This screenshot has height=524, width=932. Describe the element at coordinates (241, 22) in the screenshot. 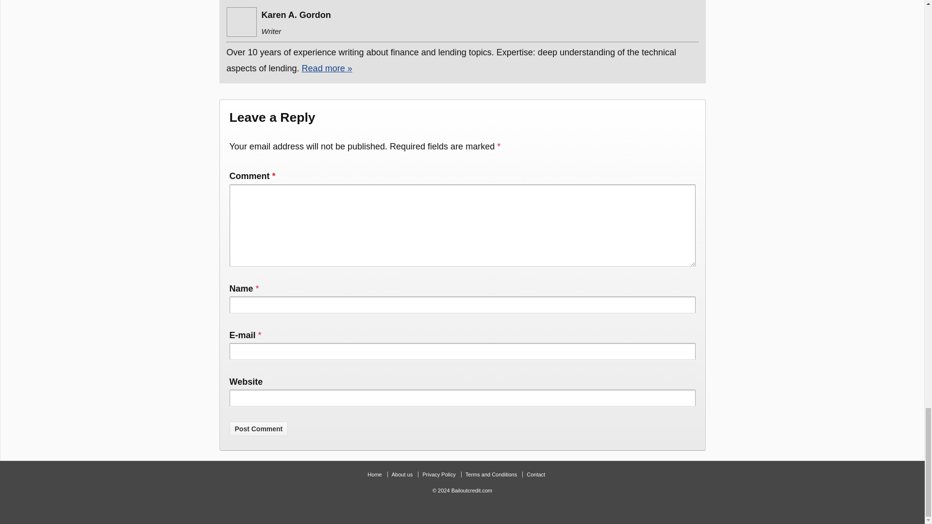

I see `Karen A. Gordon` at that location.